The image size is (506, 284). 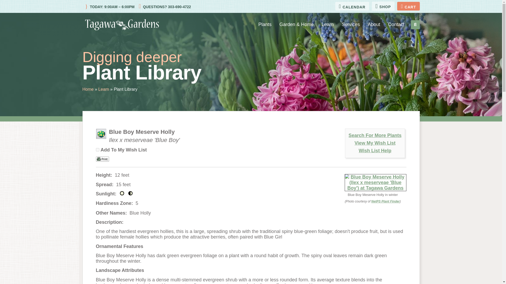 What do you see at coordinates (122, 193) in the screenshot?
I see `full sun` at bounding box center [122, 193].